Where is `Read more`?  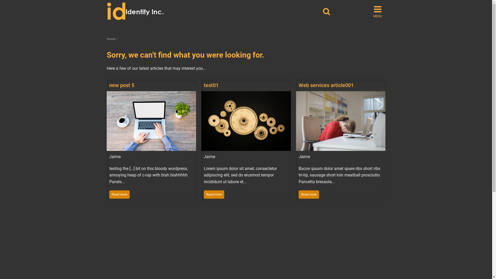 Read more is located at coordinates (119, 195).